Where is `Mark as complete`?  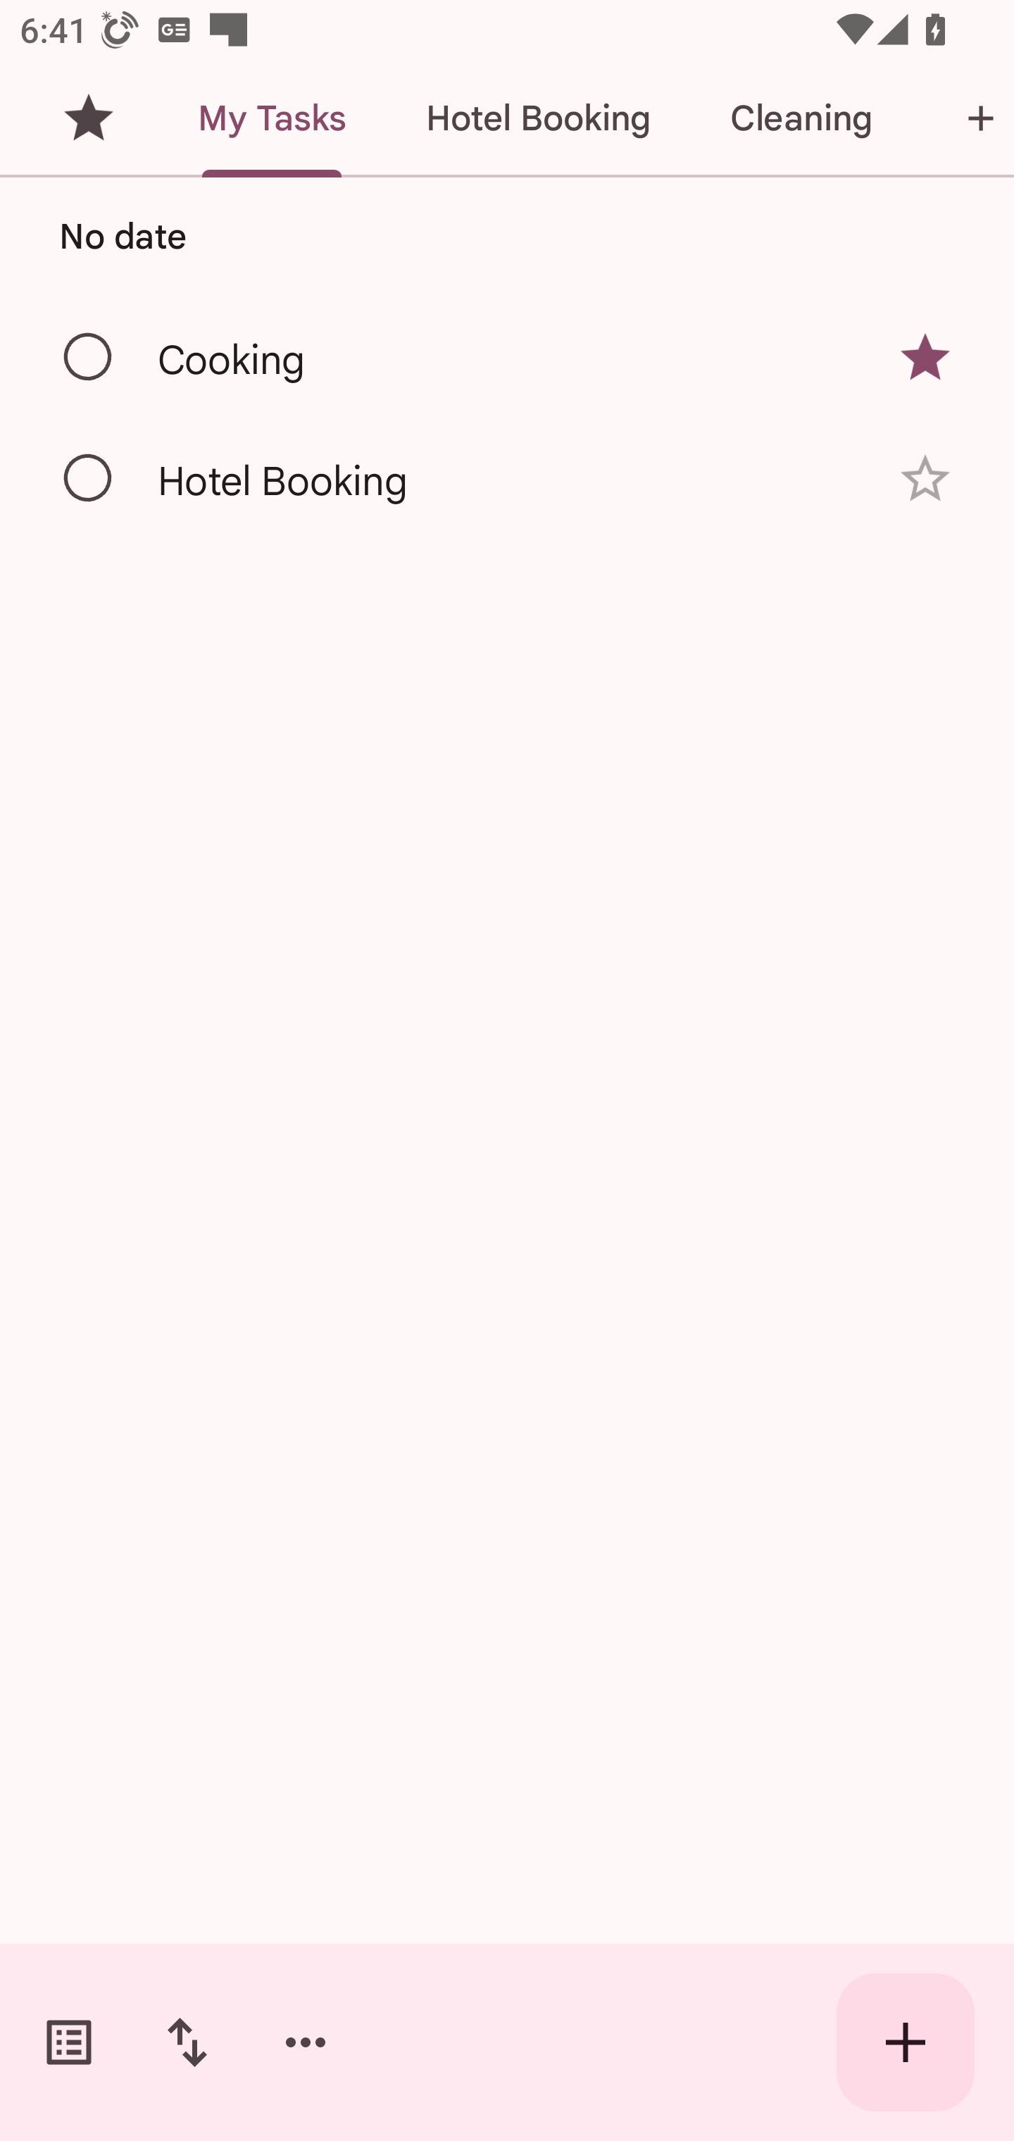 Mark as complete is located at coordinates (89, 479).